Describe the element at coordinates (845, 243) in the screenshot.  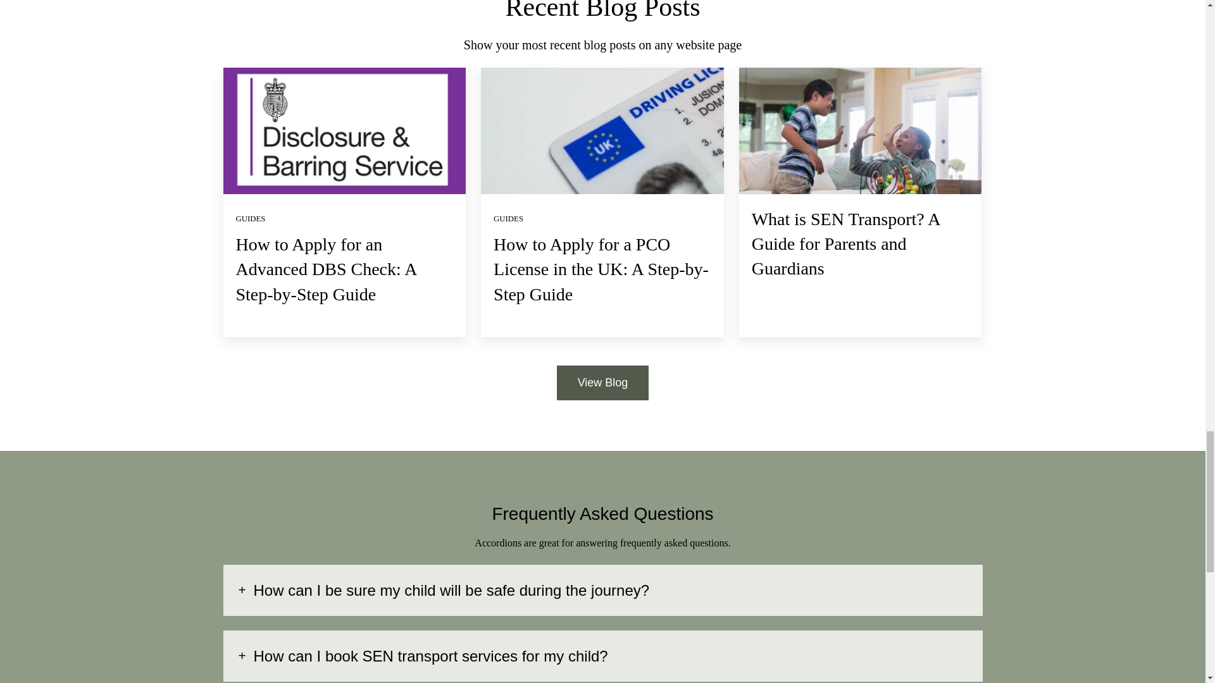
I see `What is SEN Transport? A Guide for Parents and Guardians` at that location.